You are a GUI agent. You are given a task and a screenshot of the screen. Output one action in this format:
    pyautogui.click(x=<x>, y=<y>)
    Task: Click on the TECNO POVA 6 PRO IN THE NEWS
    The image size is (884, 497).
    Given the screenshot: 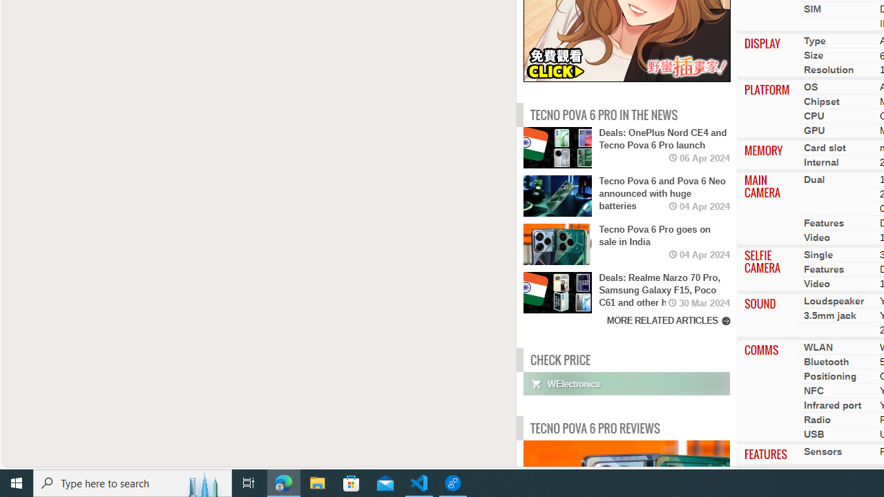 What is the action you would take?
    pyautogui.click(x=604, y=115)
    